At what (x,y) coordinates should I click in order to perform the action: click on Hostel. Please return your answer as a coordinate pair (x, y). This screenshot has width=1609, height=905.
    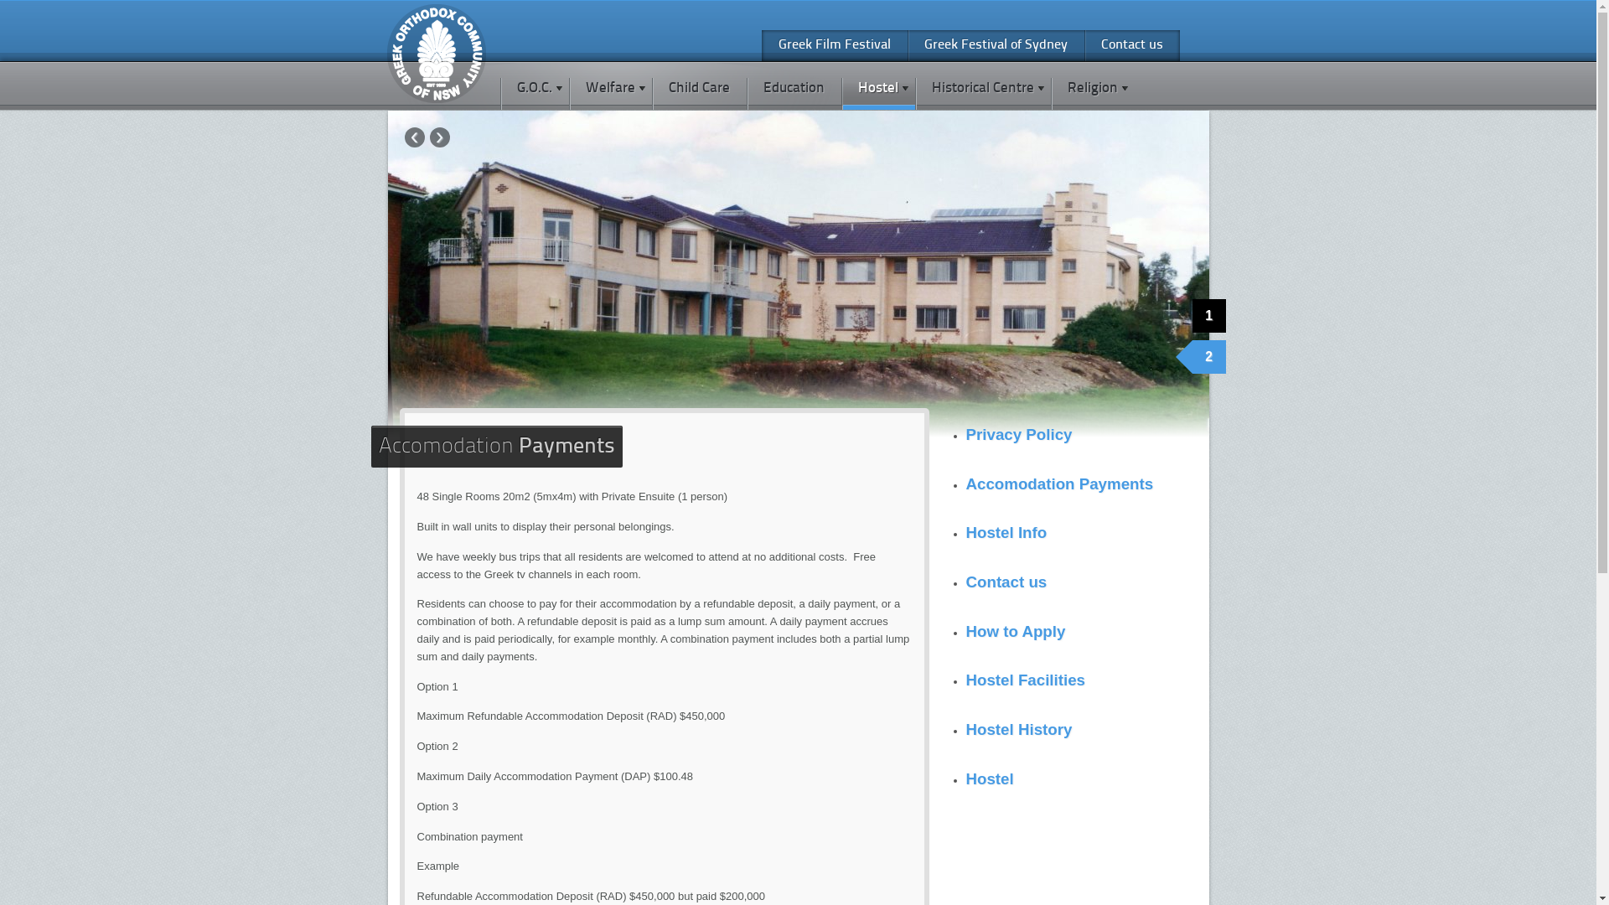
    Looking at the image, I should click on (878, 86).